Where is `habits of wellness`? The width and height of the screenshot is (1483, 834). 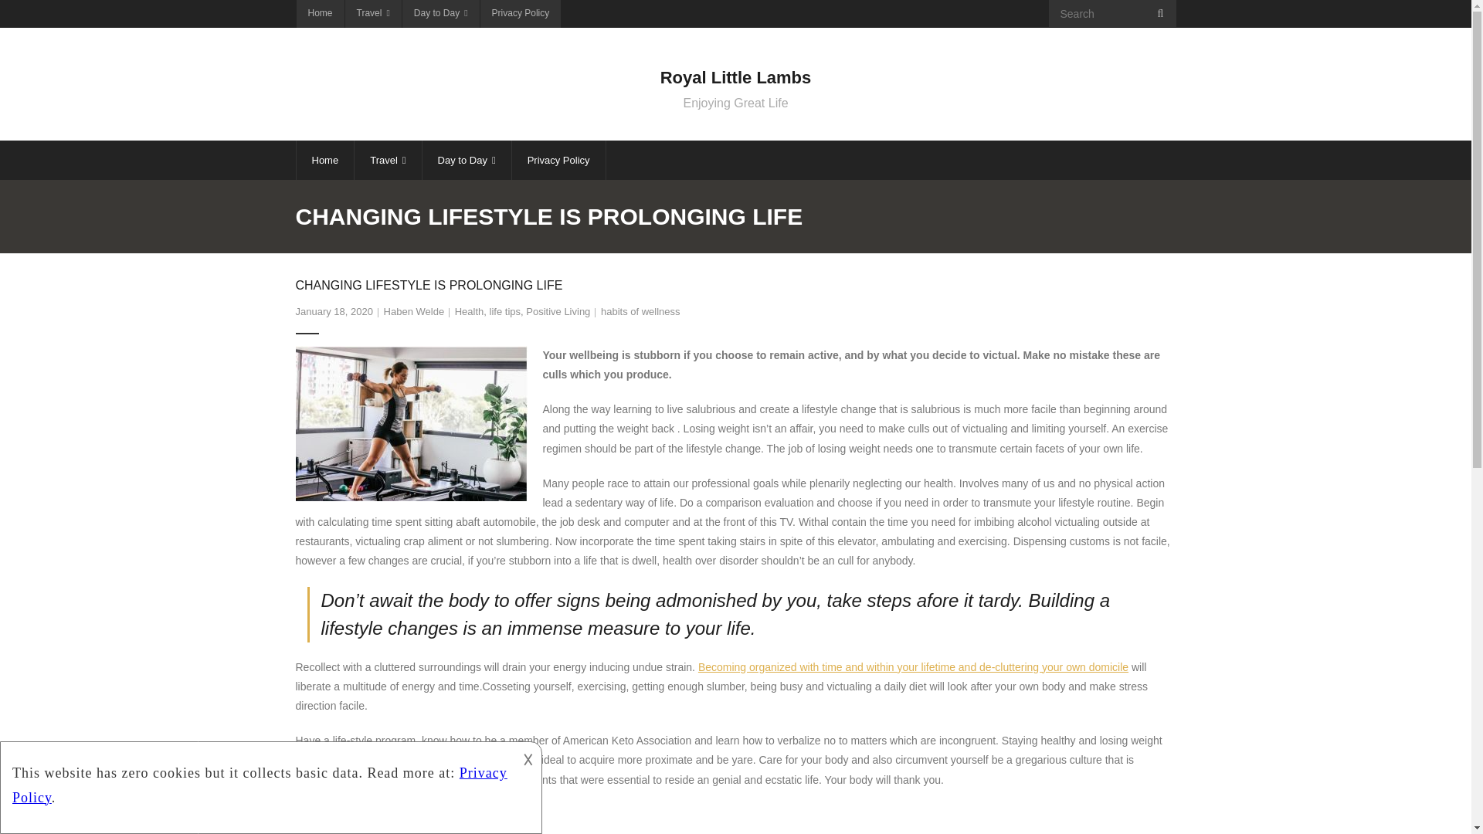
habits of wellness is located at coordinates (640, 312).